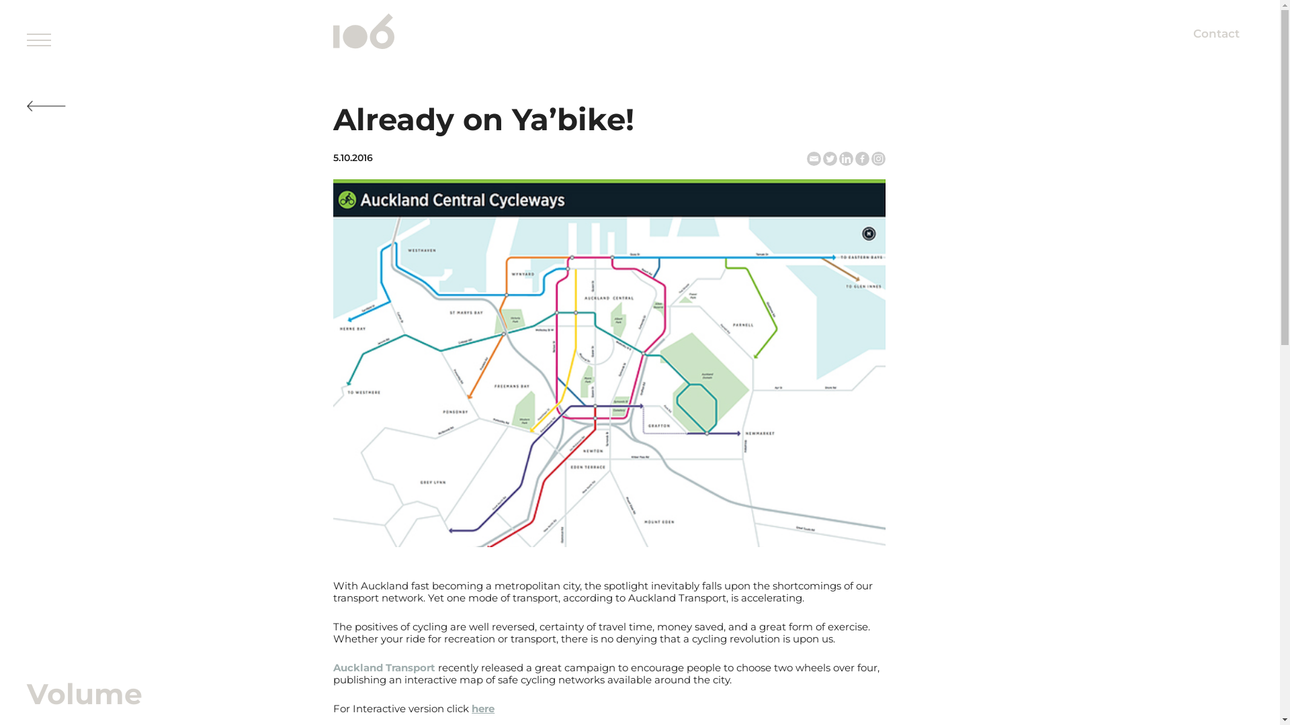 The image size is (1290, 725). I want to click on Linkedin, so click(845, 158).